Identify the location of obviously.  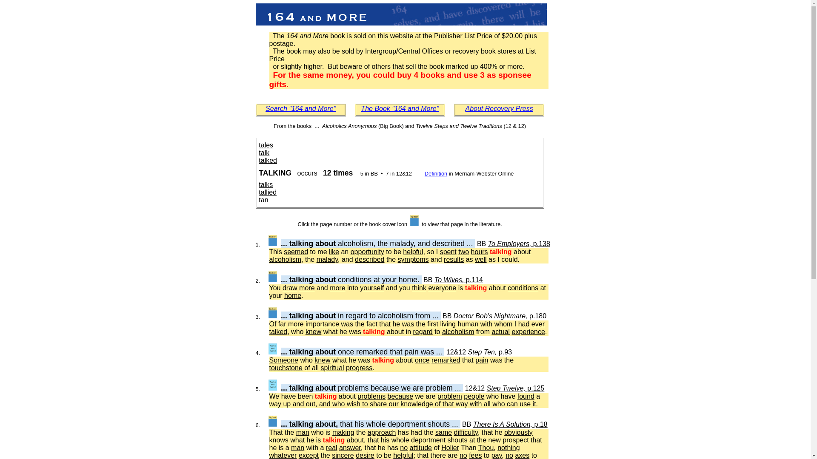
(518, 433).